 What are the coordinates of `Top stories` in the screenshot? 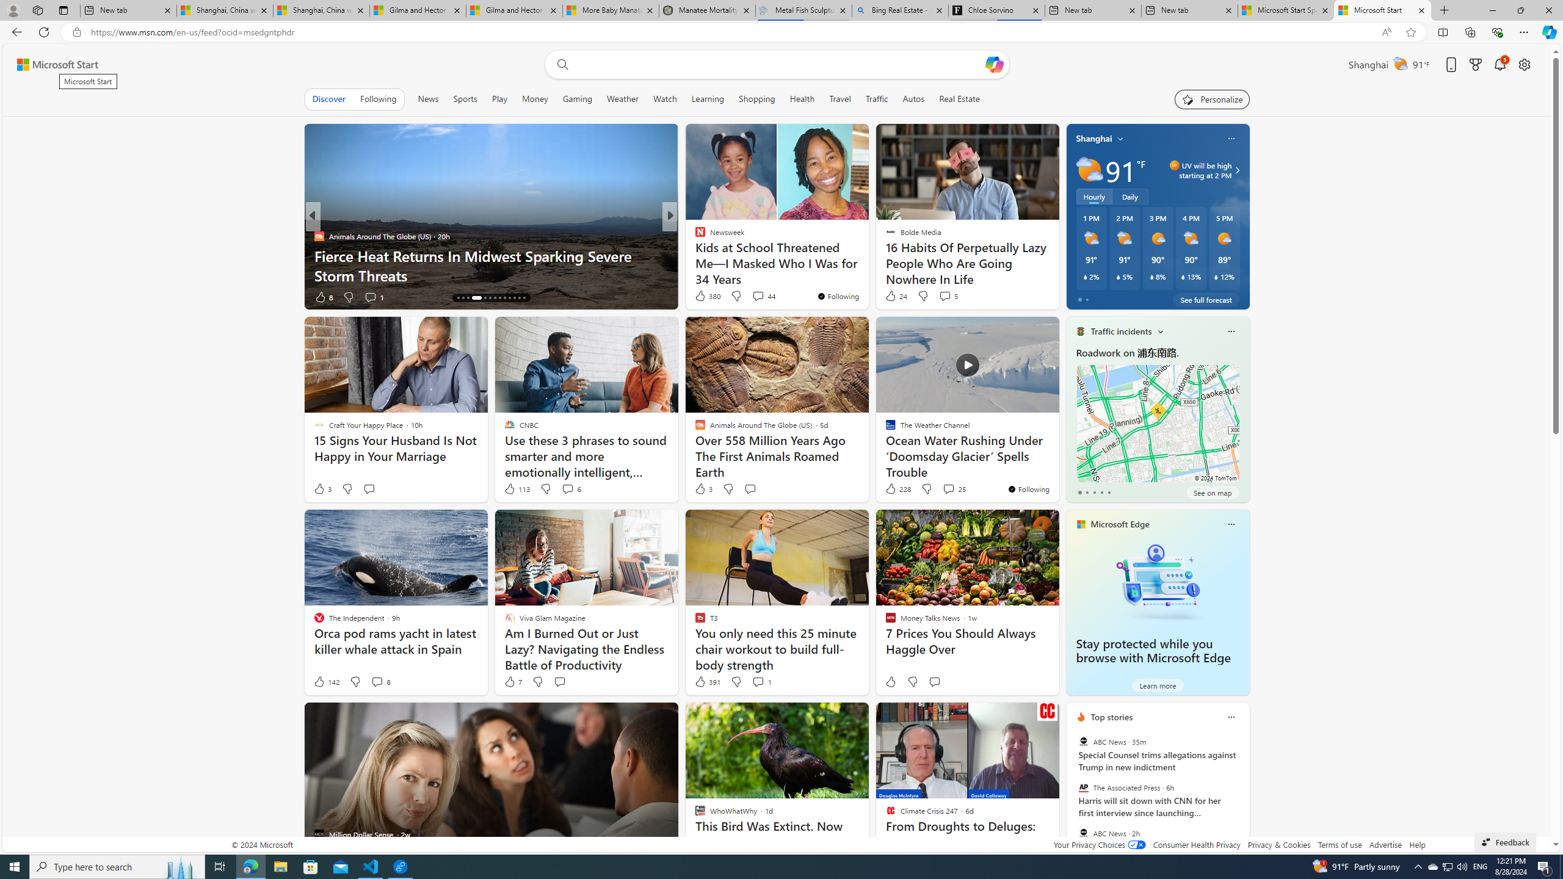 It's located at (1112, 717).